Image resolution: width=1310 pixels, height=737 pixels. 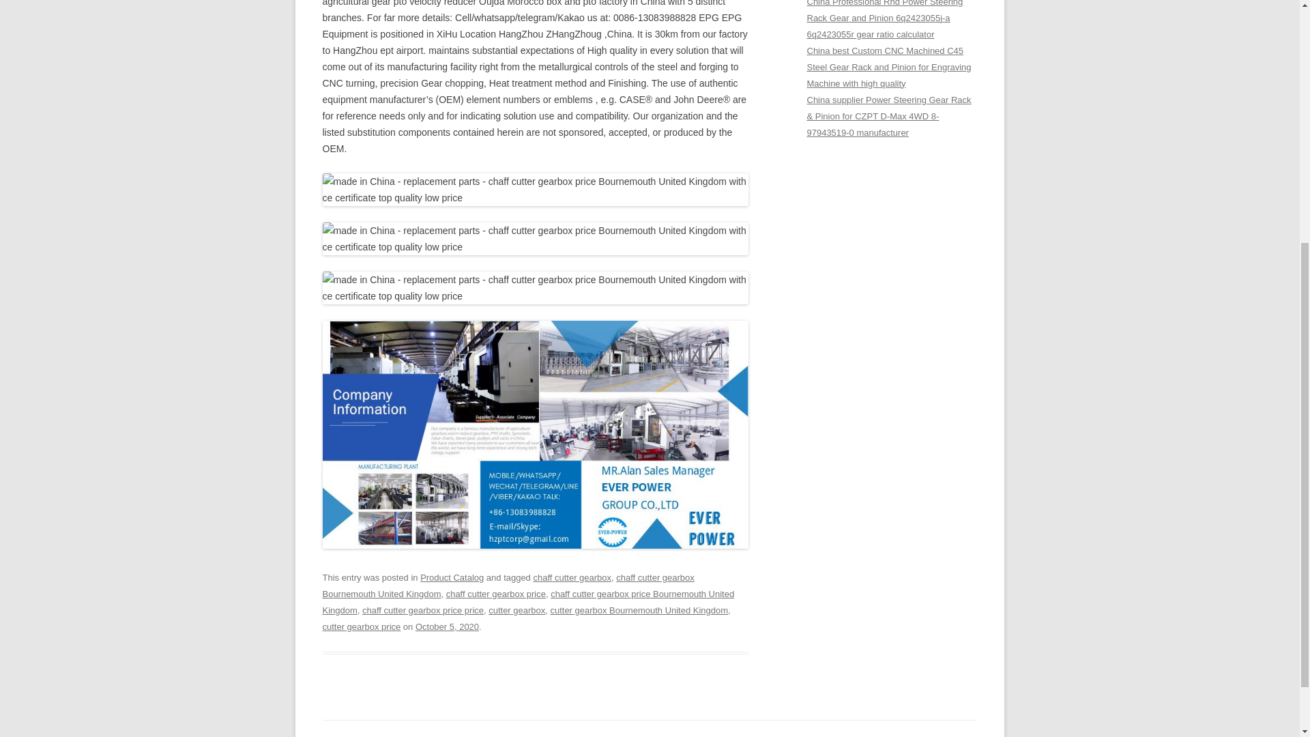 I want to click on chaff cutter gearbox Bournemouth United Kingdom, so click(x=508, y=586).